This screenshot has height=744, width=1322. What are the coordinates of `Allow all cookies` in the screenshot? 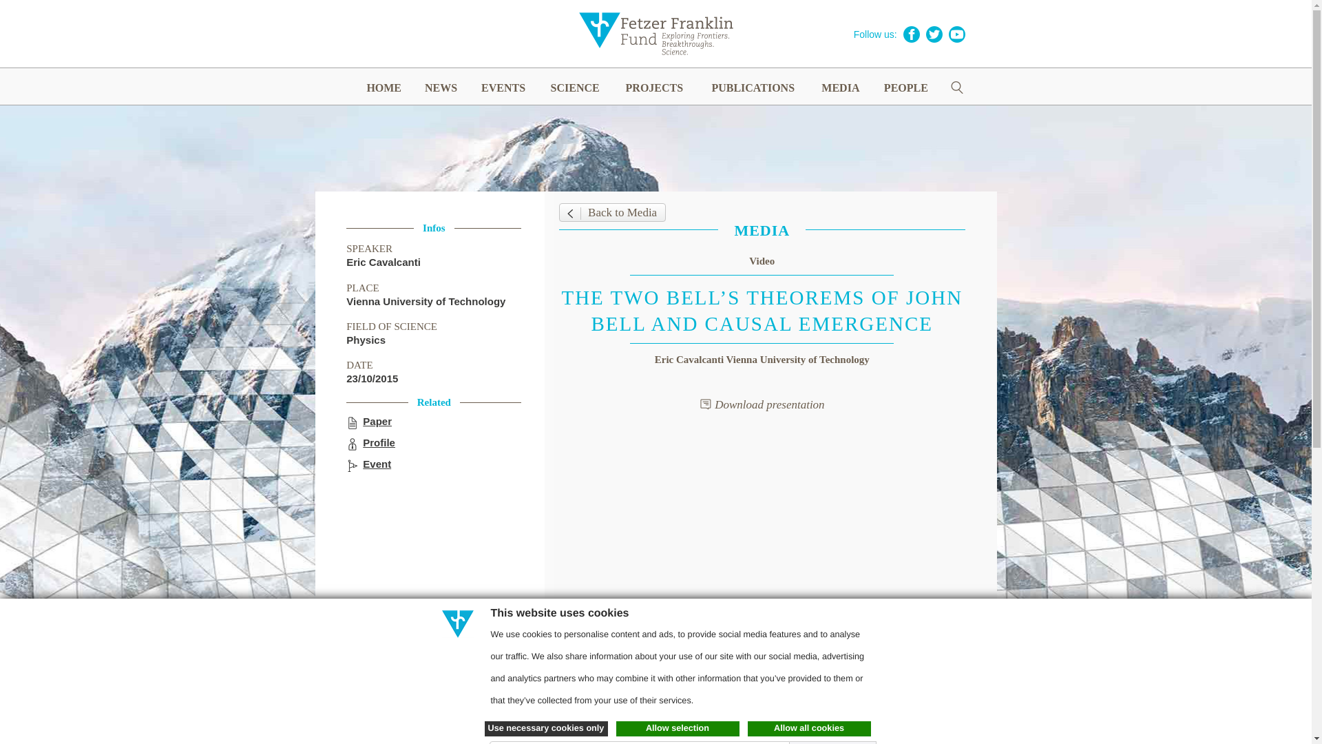 It's located at (810, 729).